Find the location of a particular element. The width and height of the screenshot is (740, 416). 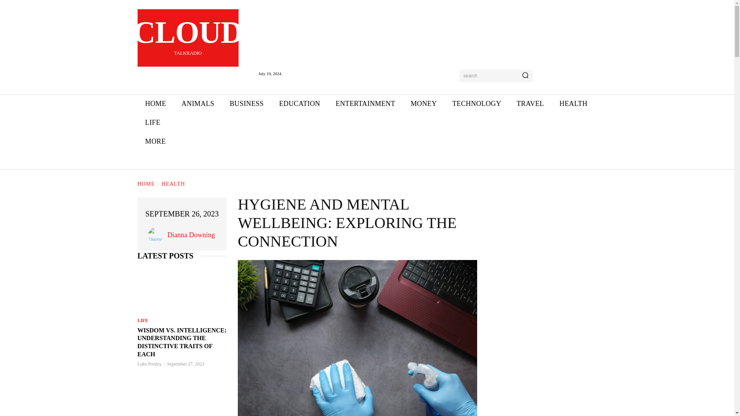

TRAVEL is located at coordinates (476, 104).